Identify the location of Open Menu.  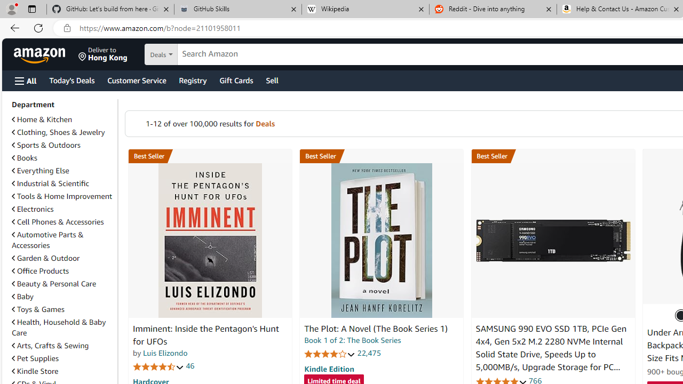
(26, 81).